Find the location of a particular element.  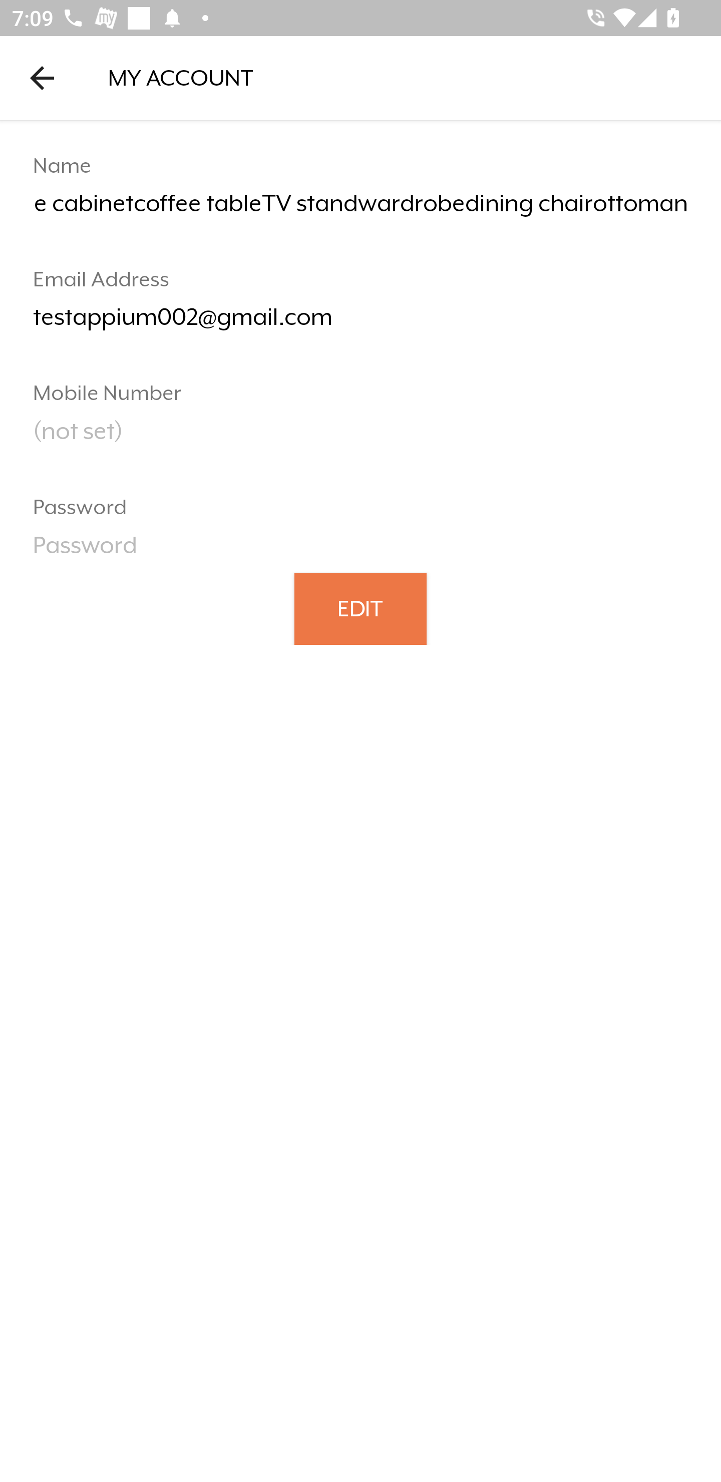

Navigate up is located at coordinates (42, 78).